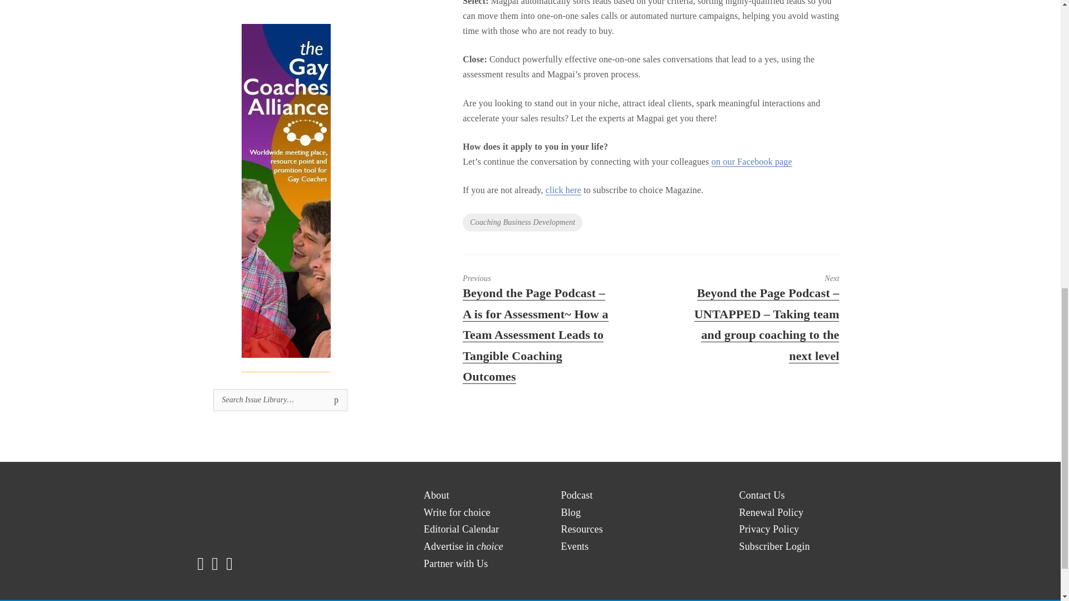  What do you see at coordinates (436, 495) in the screenshot?
I see `About` at bounding box center [436, 495].